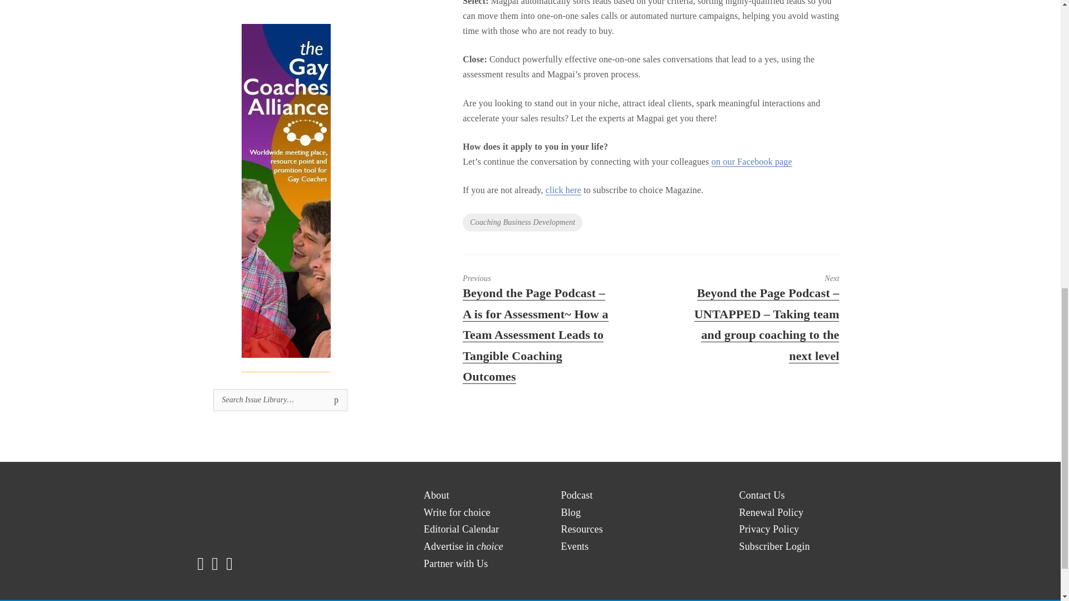  What do you see at coordinates (436, 495) in the screenshot?
I see `About` at bounding box center [436, 495].